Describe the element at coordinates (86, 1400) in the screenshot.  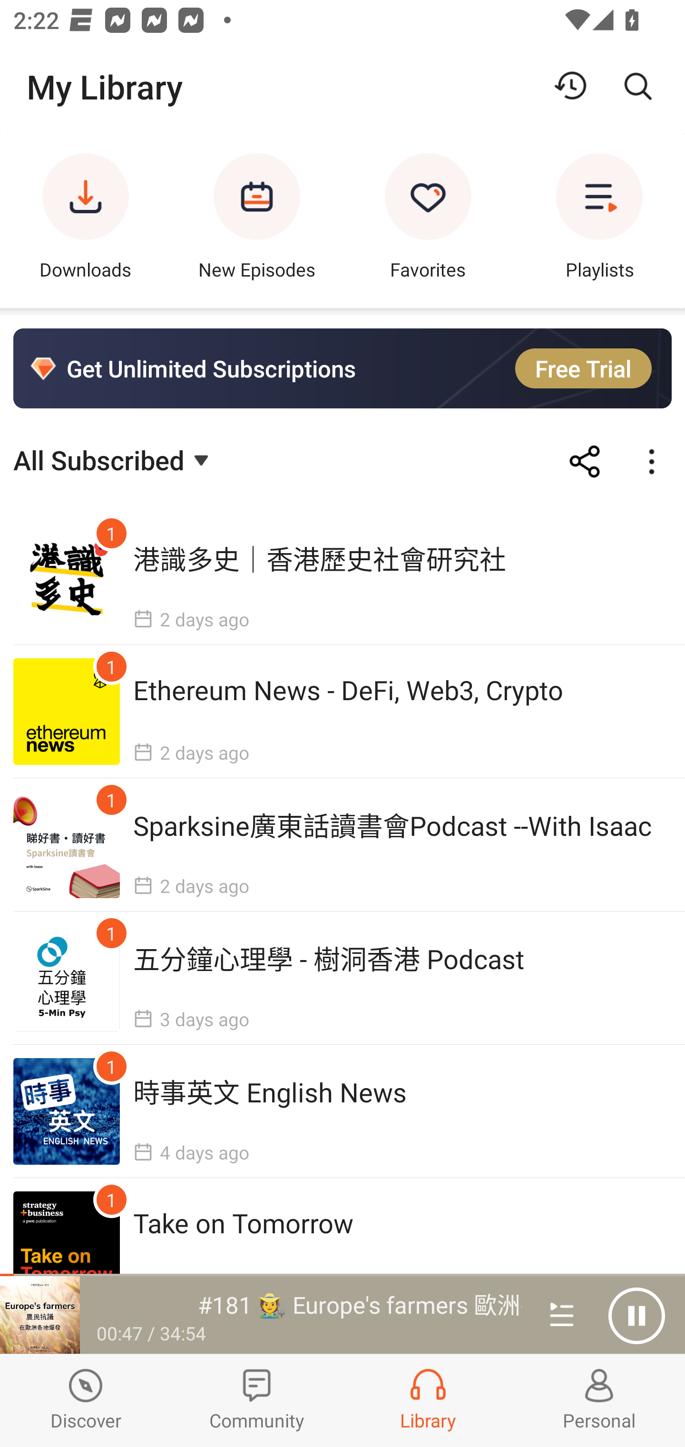
I see `Discover` at that location.